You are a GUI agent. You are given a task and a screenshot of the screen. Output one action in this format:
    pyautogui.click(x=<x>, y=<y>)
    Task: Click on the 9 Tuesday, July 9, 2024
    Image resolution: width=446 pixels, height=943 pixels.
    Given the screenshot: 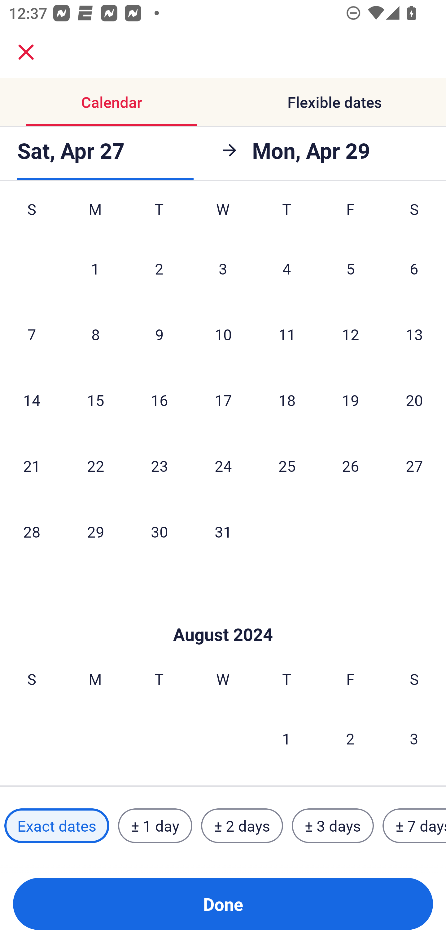 What is the action you would take?
    pyautogui.click(x=159, y=334)
    